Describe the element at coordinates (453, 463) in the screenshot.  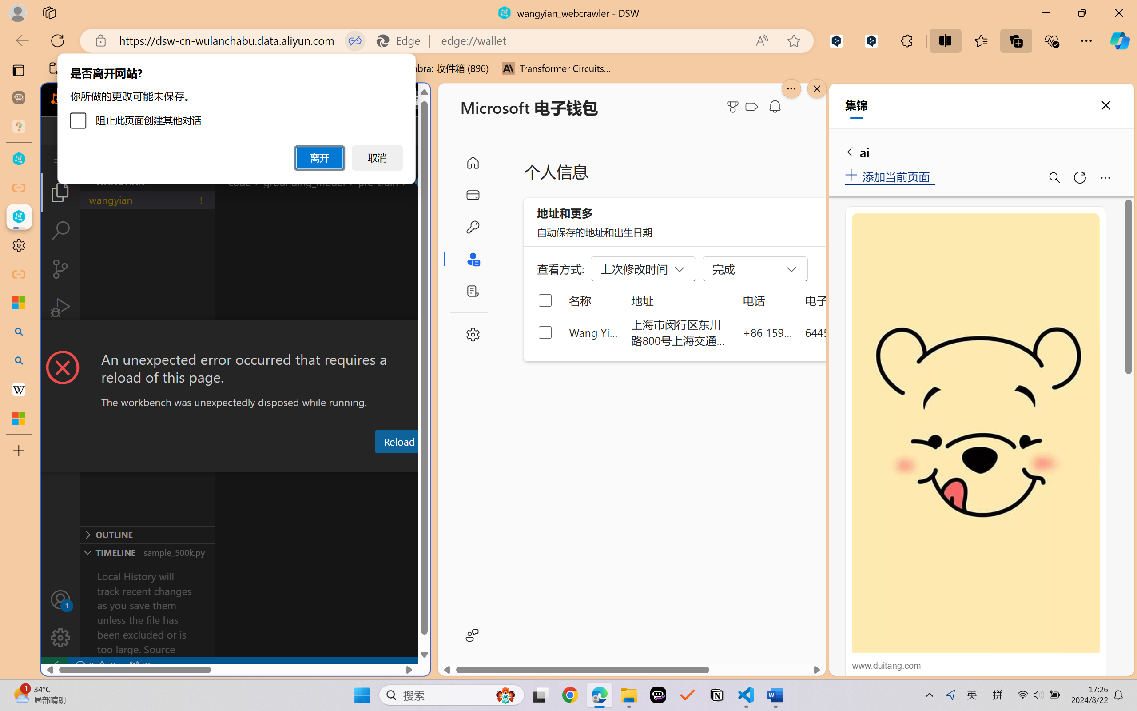
I see `Terminal (Ctrl+`)` at that location.